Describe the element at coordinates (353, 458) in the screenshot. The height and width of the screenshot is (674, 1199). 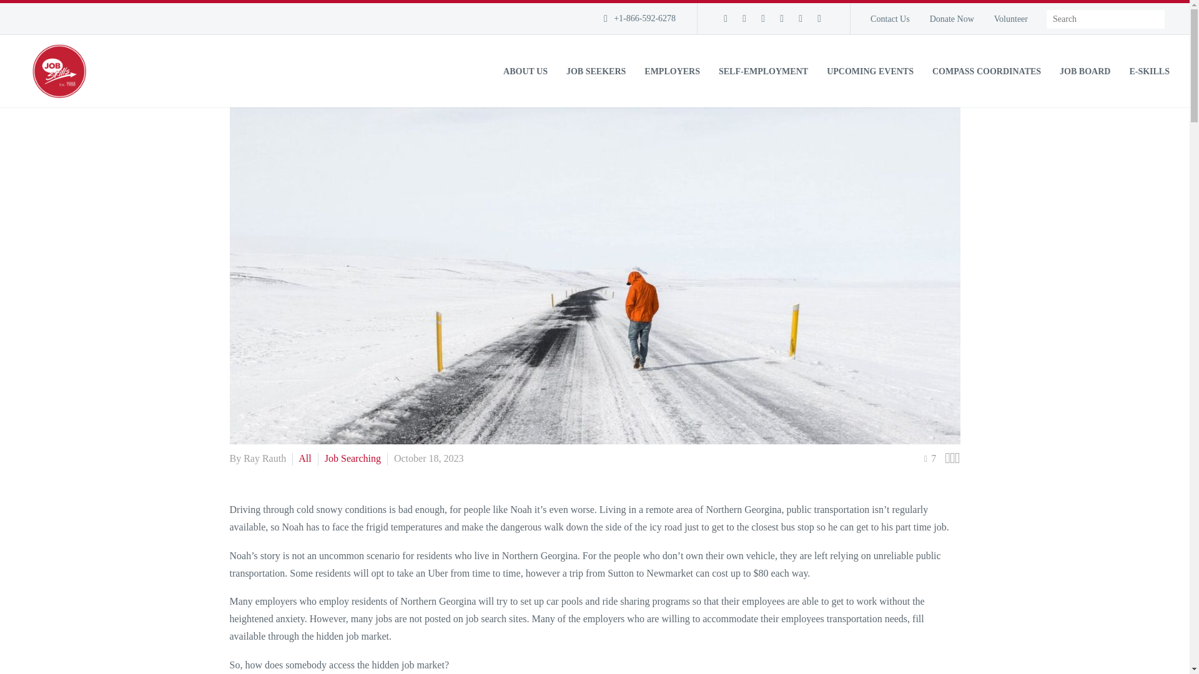
I see `View all posts in Job Searching` at that location.